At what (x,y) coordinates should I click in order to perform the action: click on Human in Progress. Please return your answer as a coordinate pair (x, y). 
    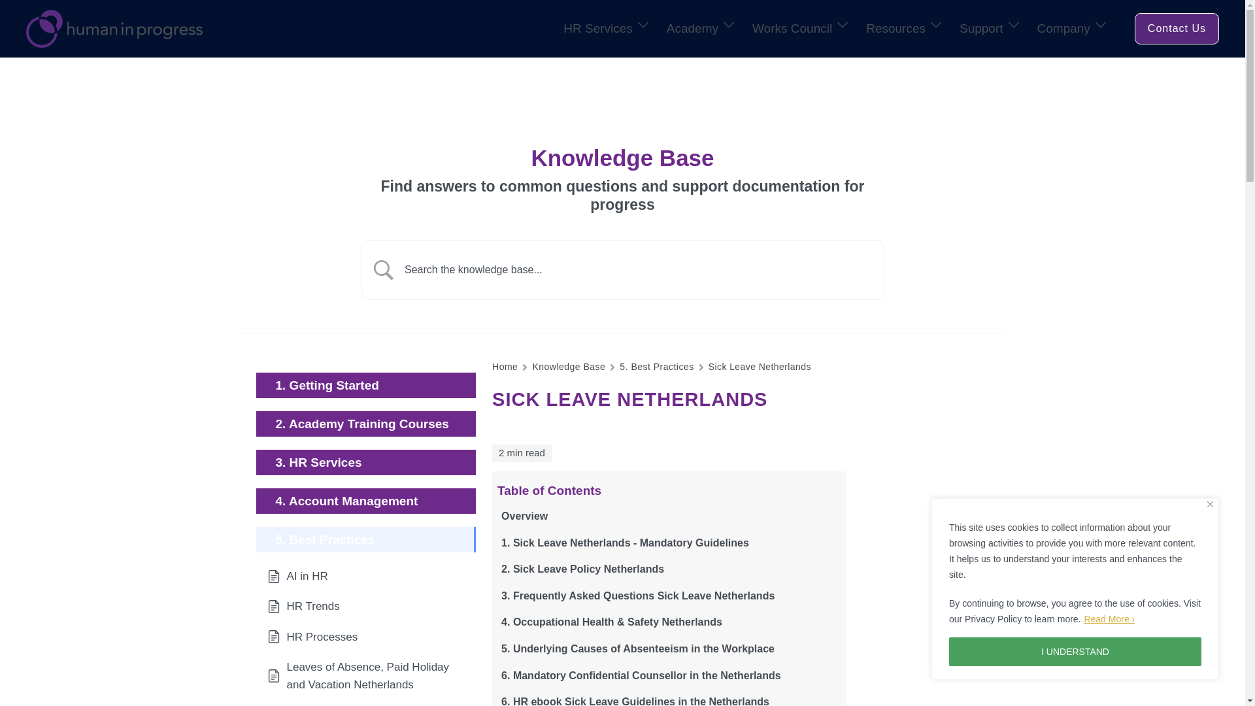
    Looking at the image, I should click on (114, 27).